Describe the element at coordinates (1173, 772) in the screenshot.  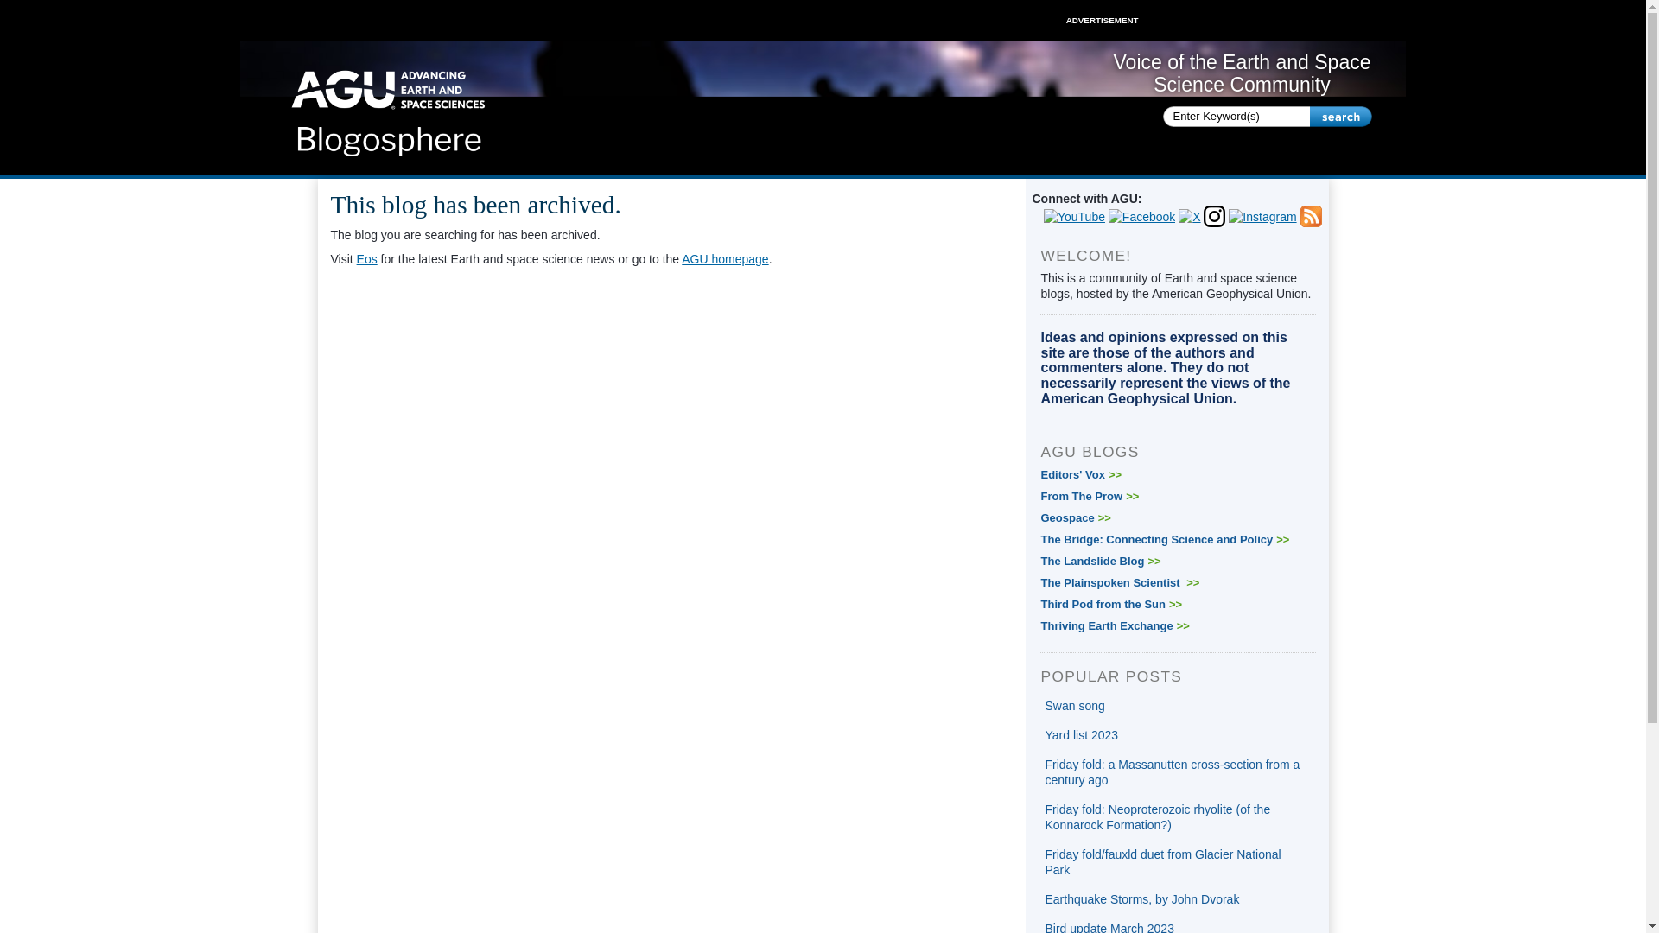
I see `Friday fold: a Massanutten cross-section from a century ago` at that location.